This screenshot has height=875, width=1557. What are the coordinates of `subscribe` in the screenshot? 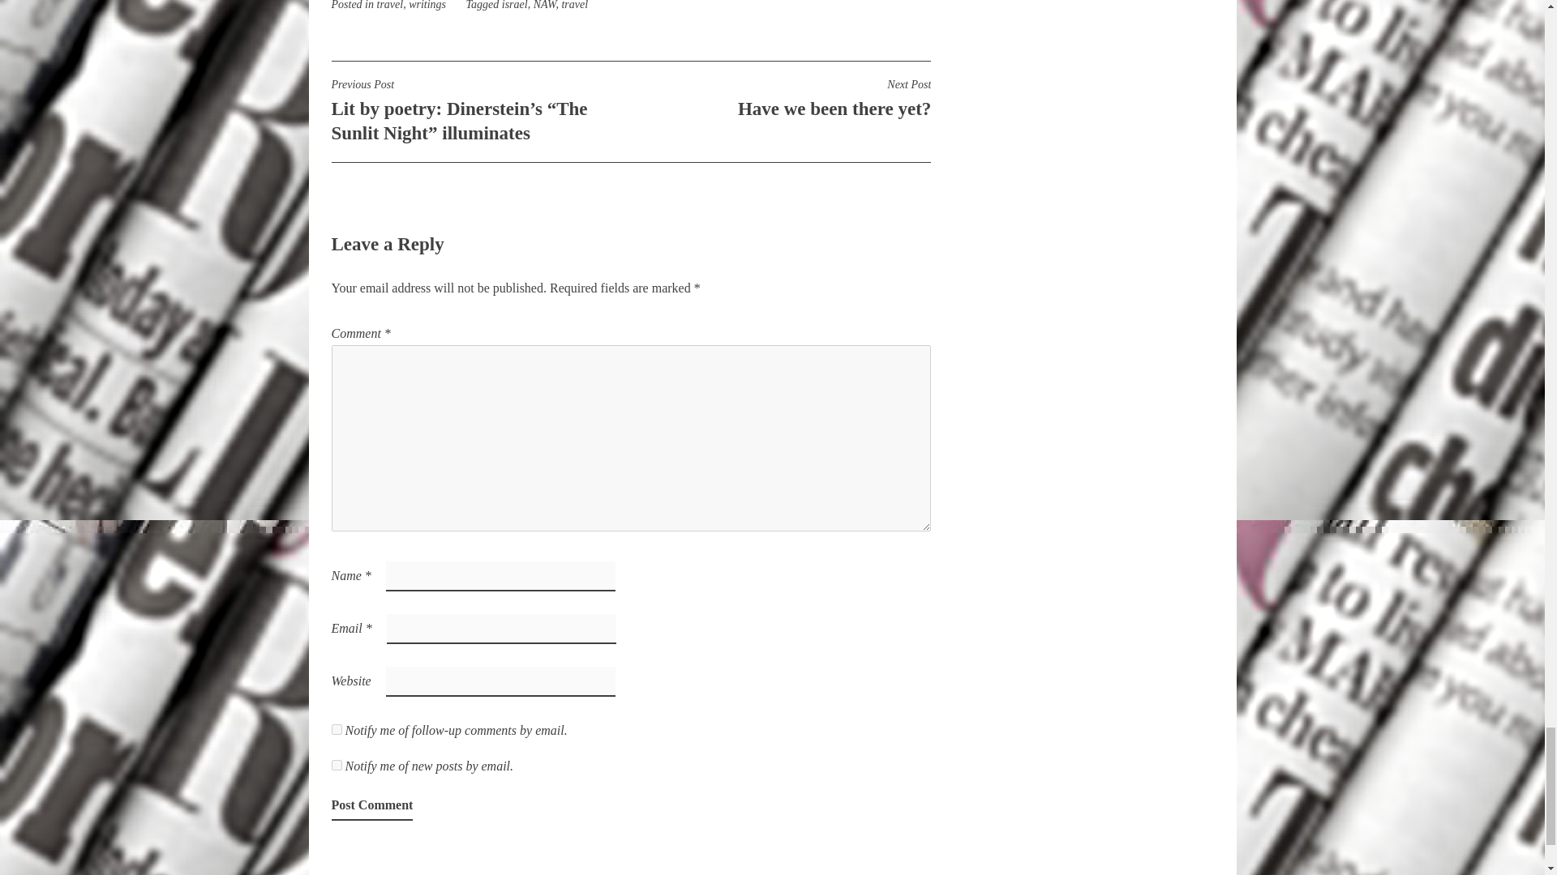 It's located at (336, 765).